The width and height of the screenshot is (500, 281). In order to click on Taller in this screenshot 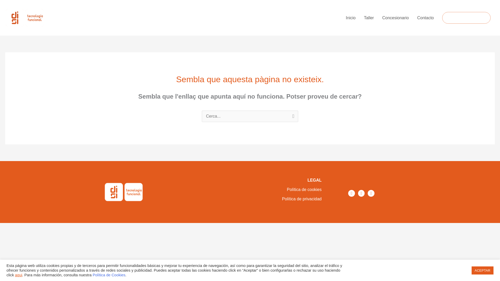, I will do `click(369, 18)`.